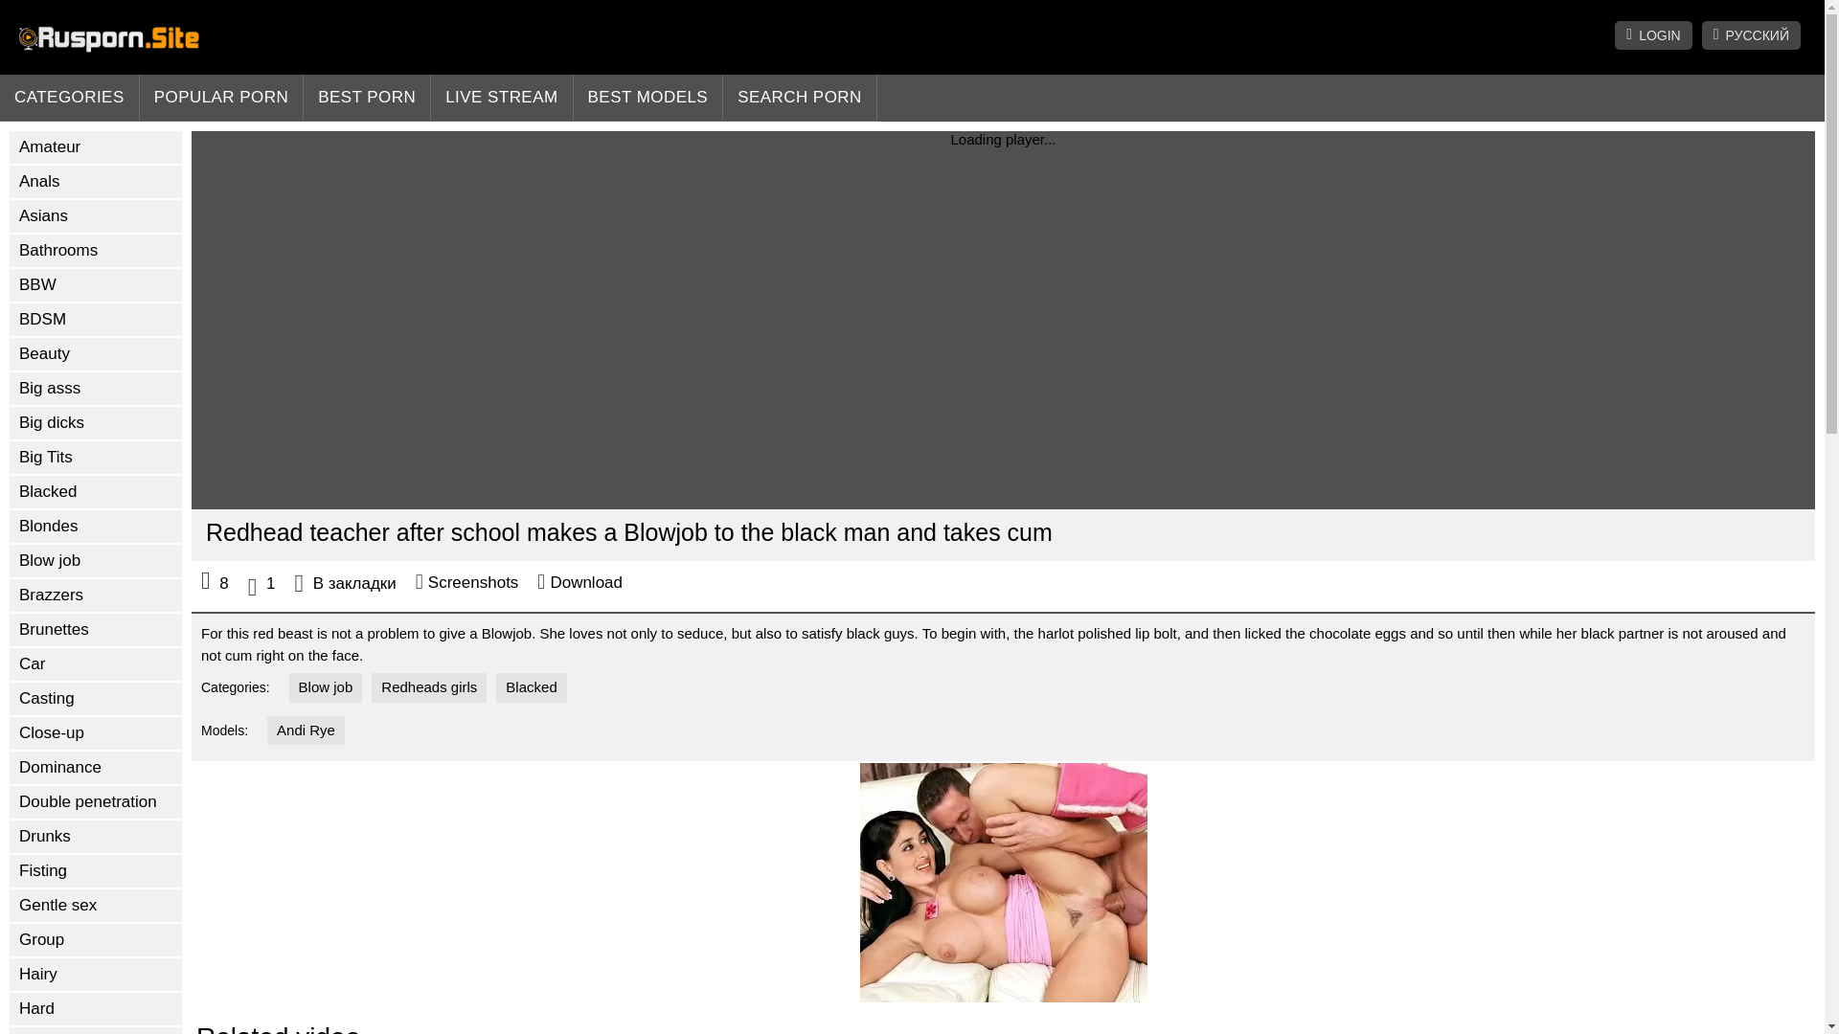 This screenshot has height=1034, width=1839. Describe the element at coordinates (222, 98) in the screenshot. I see `POPULAR PORN` at that location.